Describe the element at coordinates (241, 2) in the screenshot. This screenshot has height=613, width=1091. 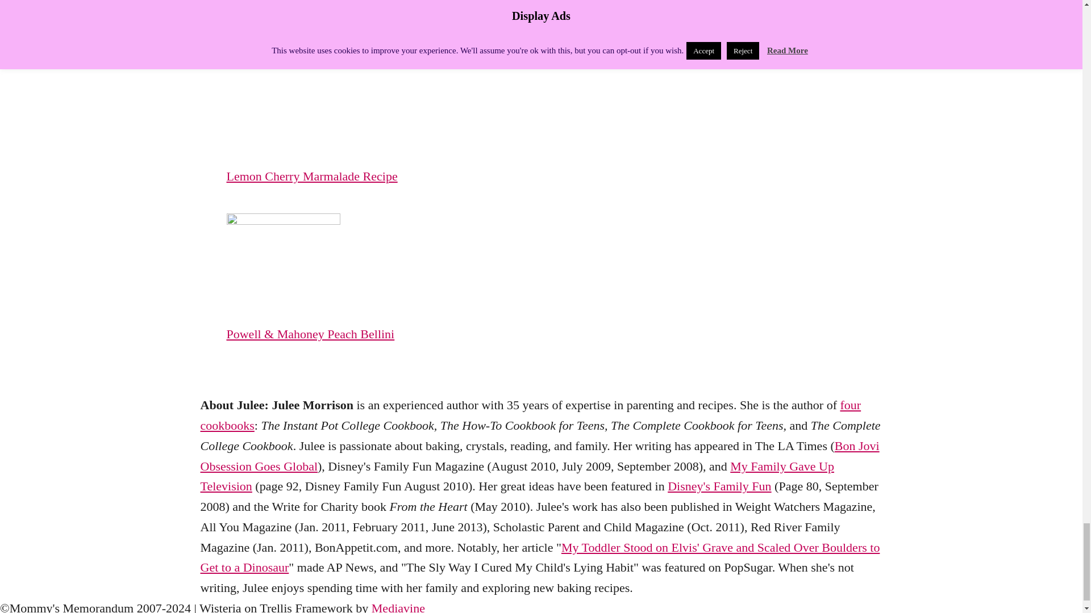
I see `Home` at that location.